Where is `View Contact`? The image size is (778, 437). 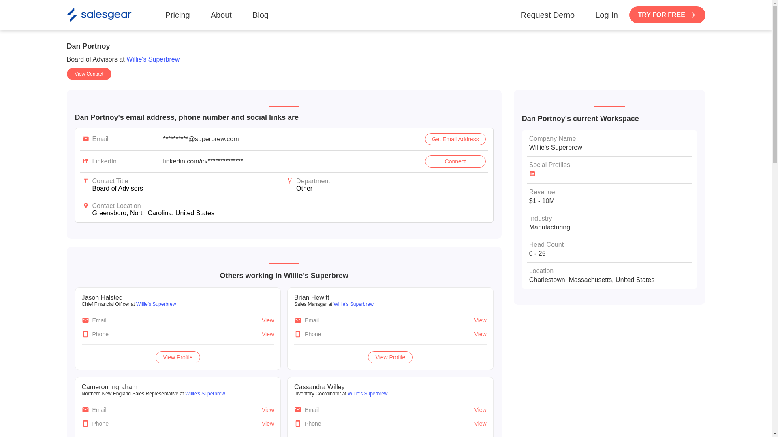 View Contact is located at coordinates (88, 74).